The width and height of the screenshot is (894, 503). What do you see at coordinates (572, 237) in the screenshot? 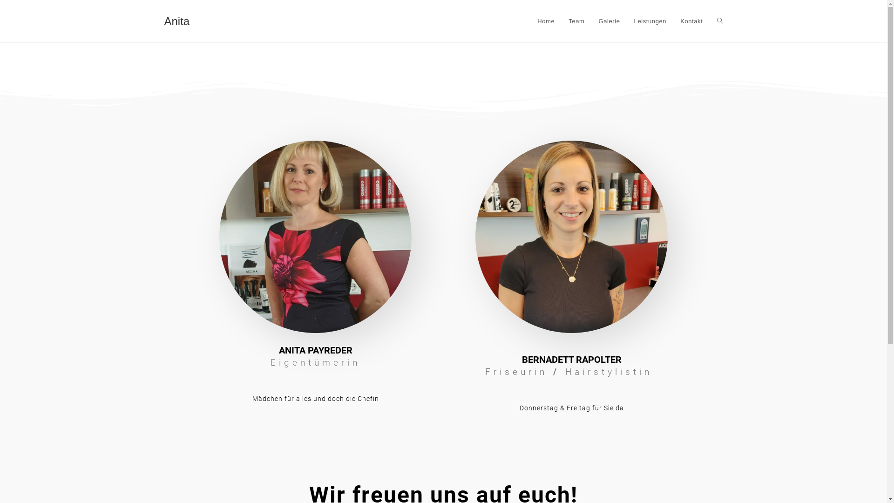
I see `BernadettRapolter` at bounding box center [572, 237].